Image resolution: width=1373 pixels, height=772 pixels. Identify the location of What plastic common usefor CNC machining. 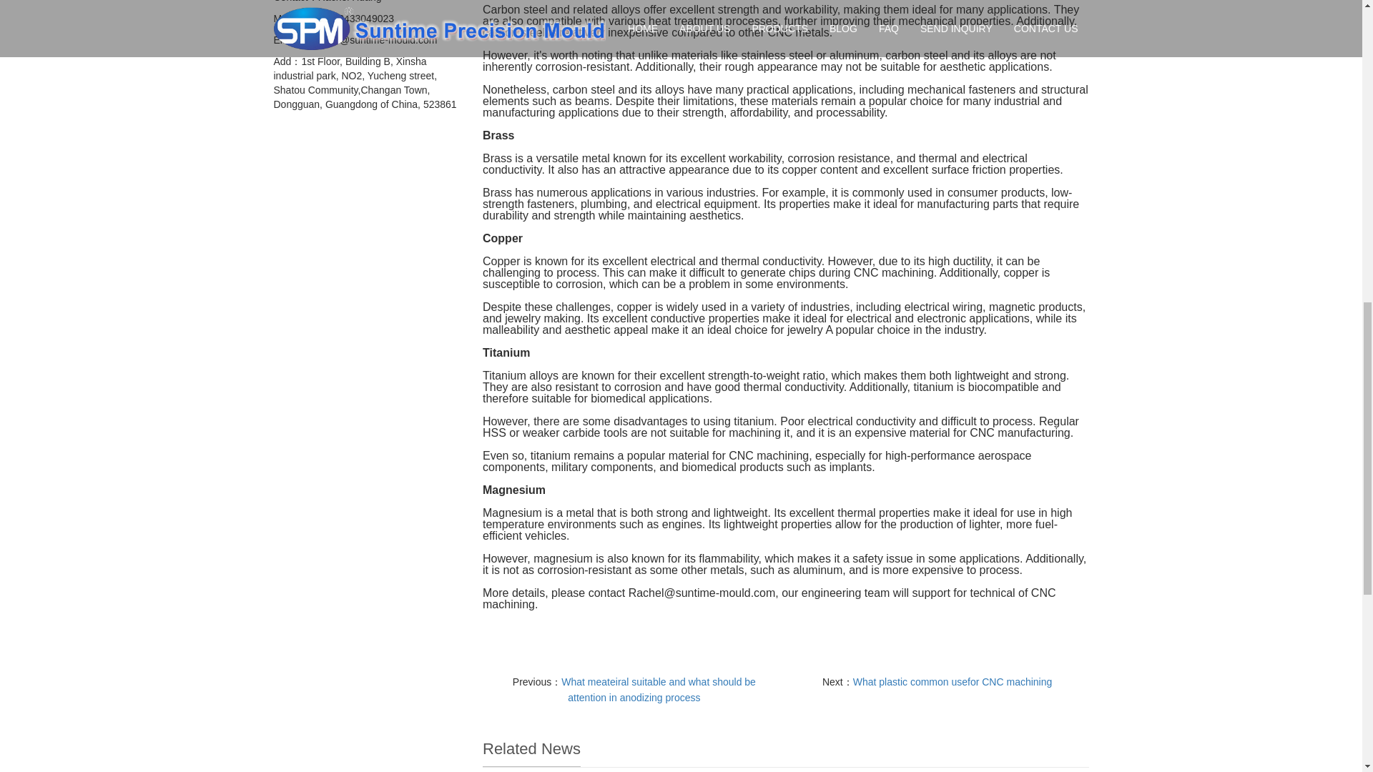
(953, 682).